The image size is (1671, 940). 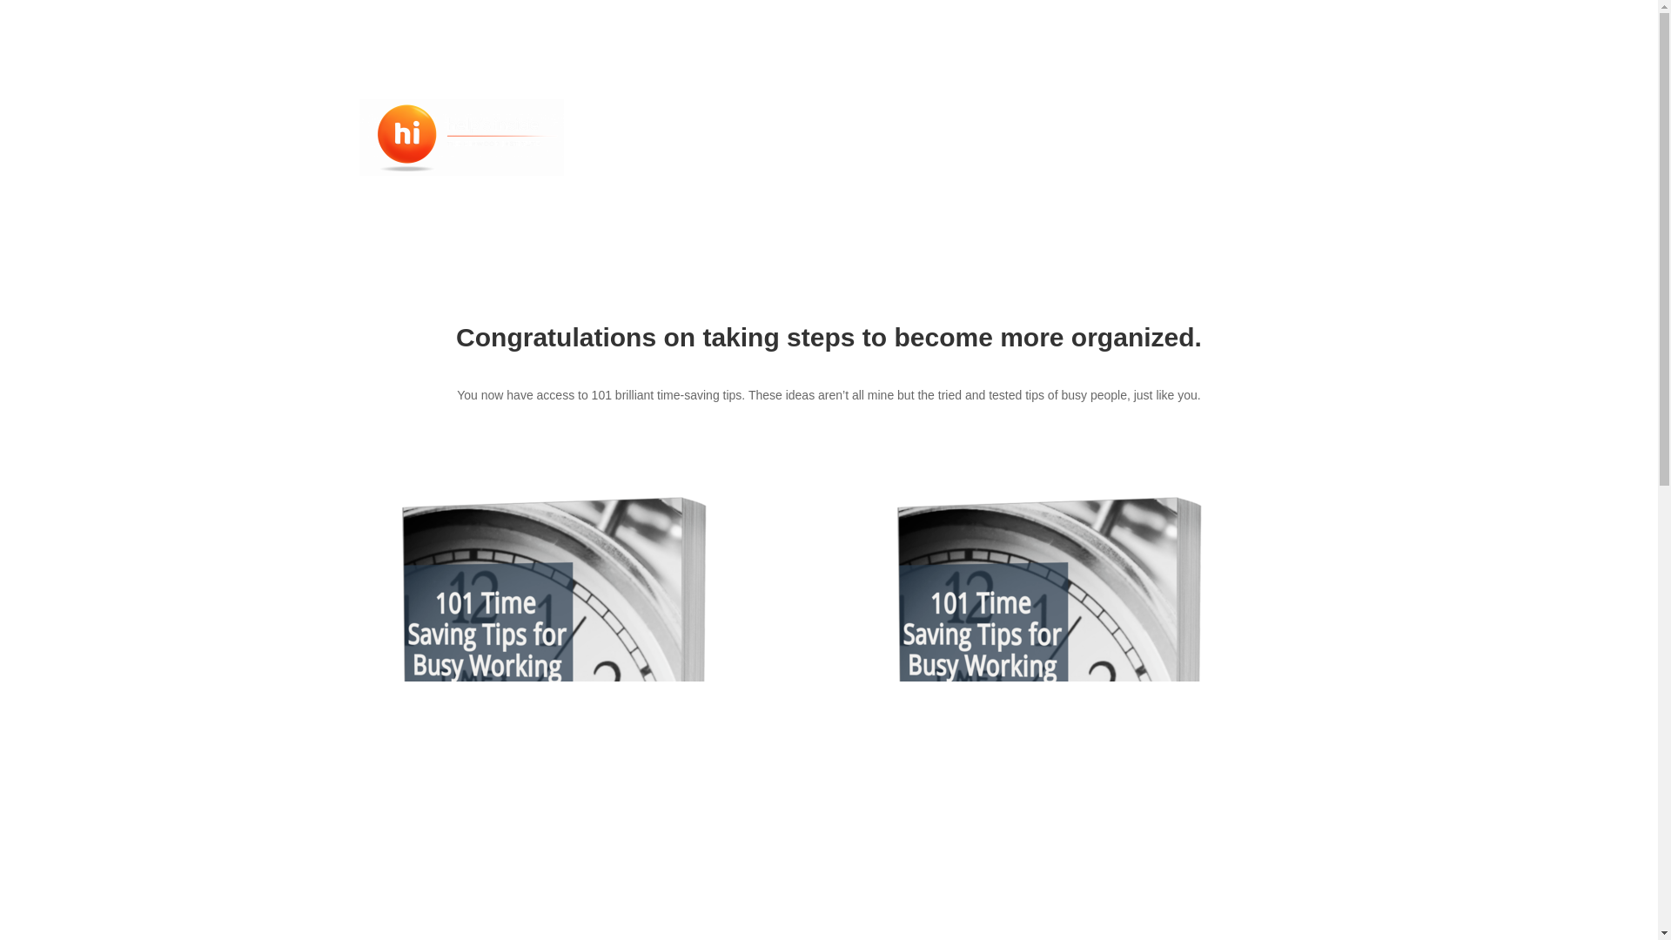 What do you see at coordinates (1184, 113) in the screenshot?
I see `Follow on Facebook` at bounding box center [1184, 113].